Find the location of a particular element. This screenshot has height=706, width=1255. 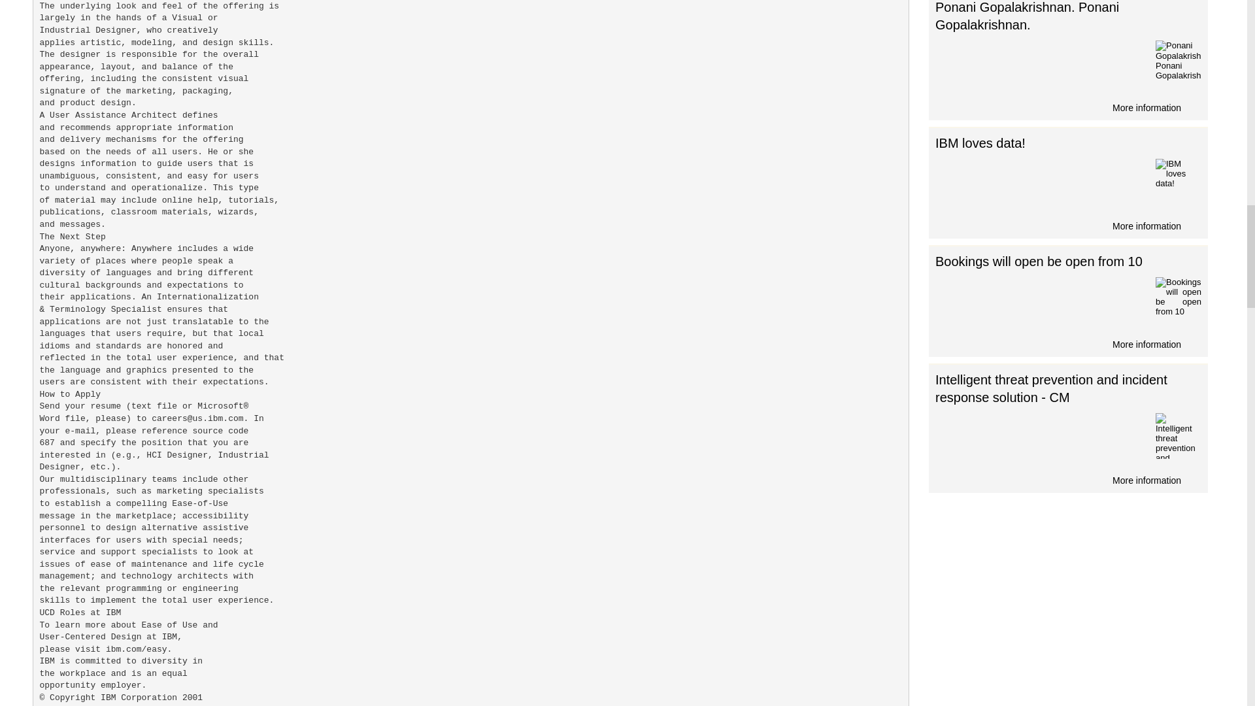

IBM loves data! is located at coordinates (980, 143).